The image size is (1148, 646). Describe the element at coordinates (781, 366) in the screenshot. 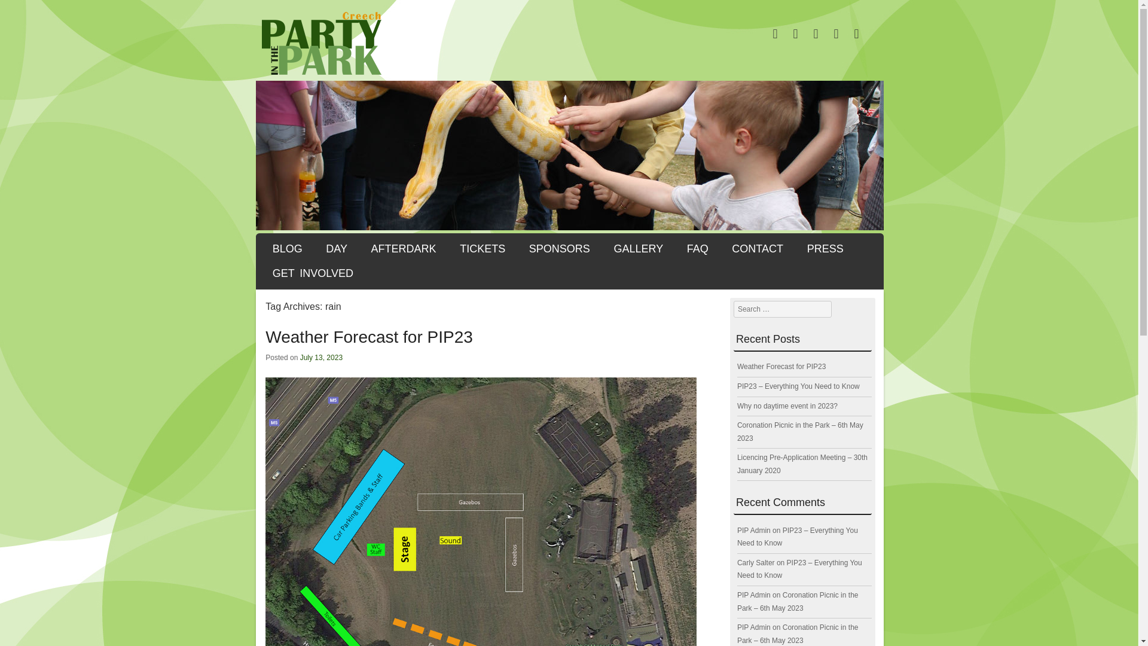

I see `Weather Forecast for PIP23` at that location.